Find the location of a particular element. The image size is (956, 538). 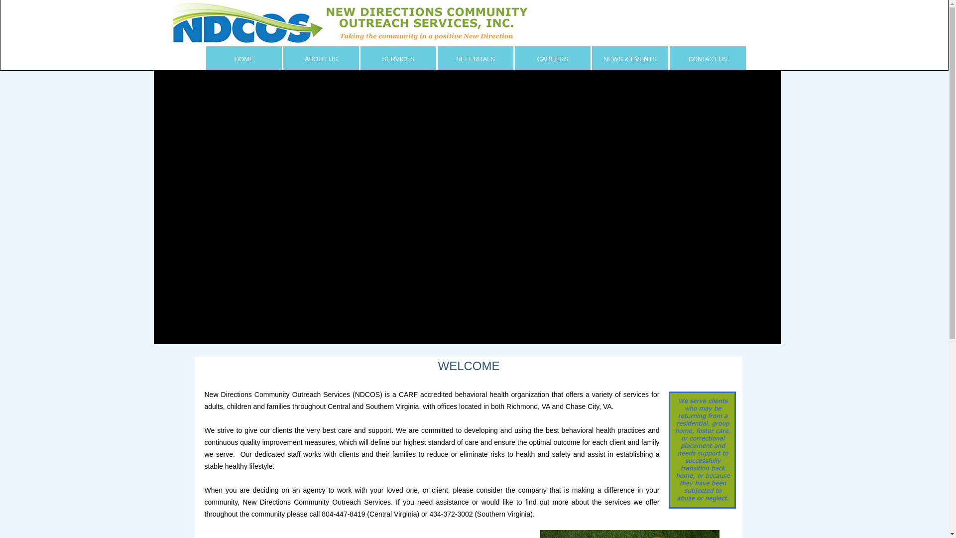

SERVICES is located at coordinates (398, 58).